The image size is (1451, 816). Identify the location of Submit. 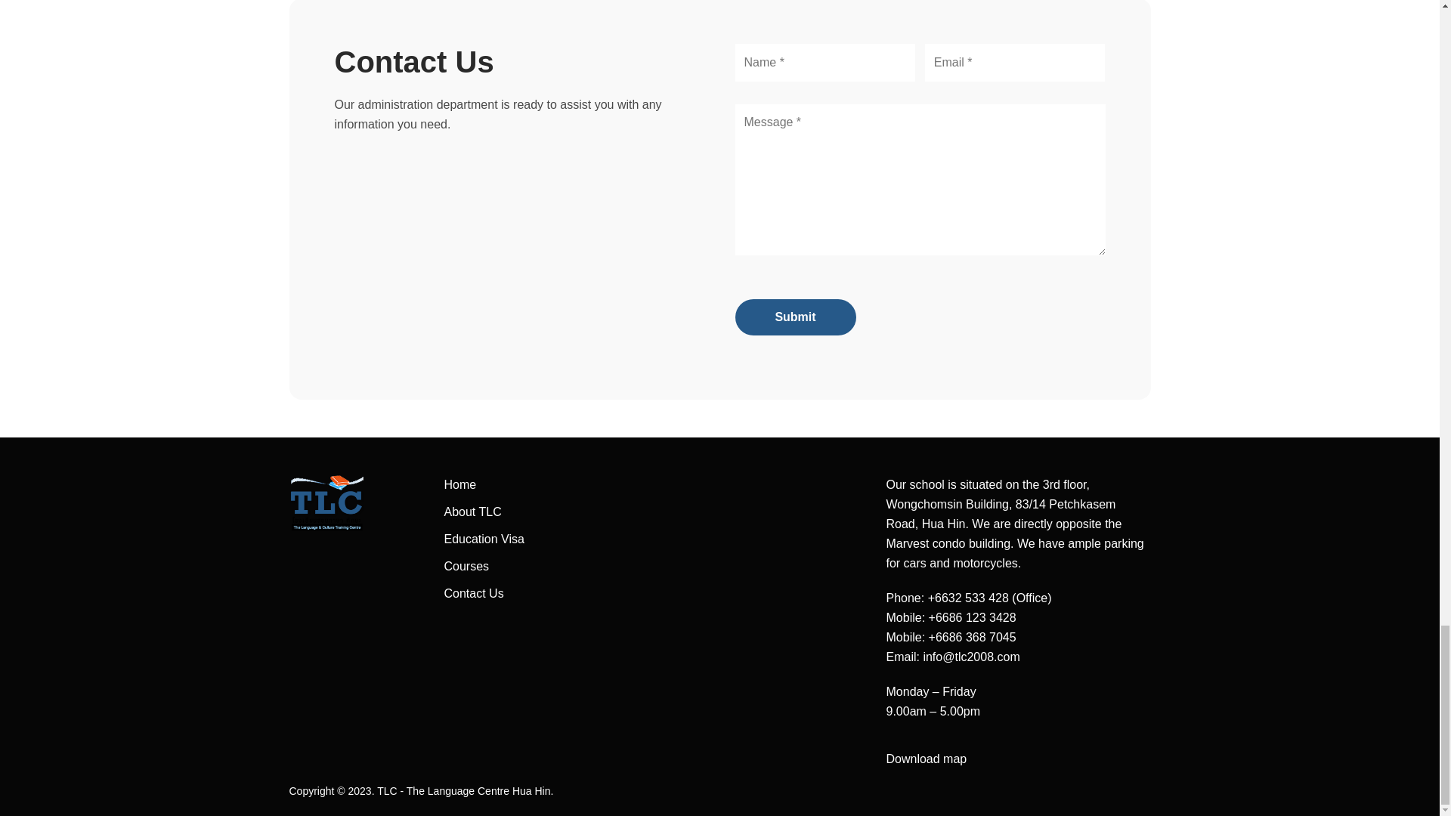
(795, 317).